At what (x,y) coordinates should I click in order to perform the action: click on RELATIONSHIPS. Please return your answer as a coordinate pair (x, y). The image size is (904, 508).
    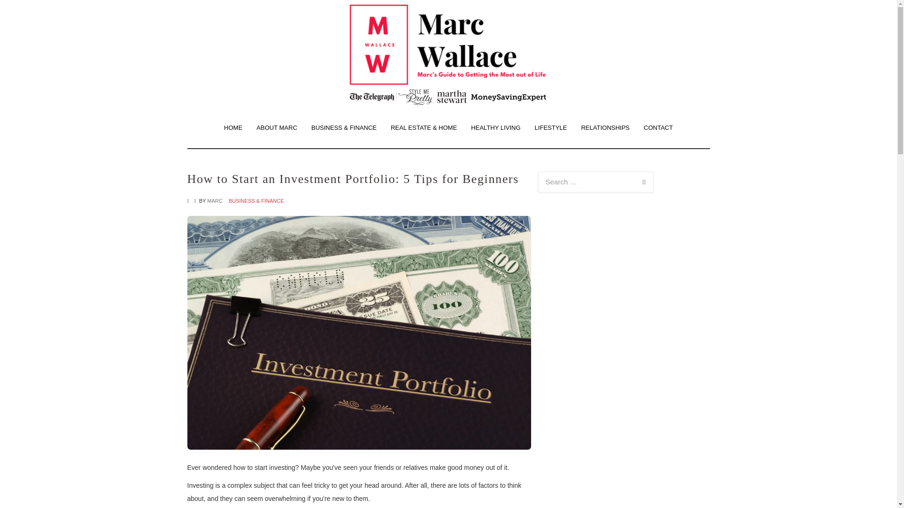
    Looking at the image, I should click on (605, 128).